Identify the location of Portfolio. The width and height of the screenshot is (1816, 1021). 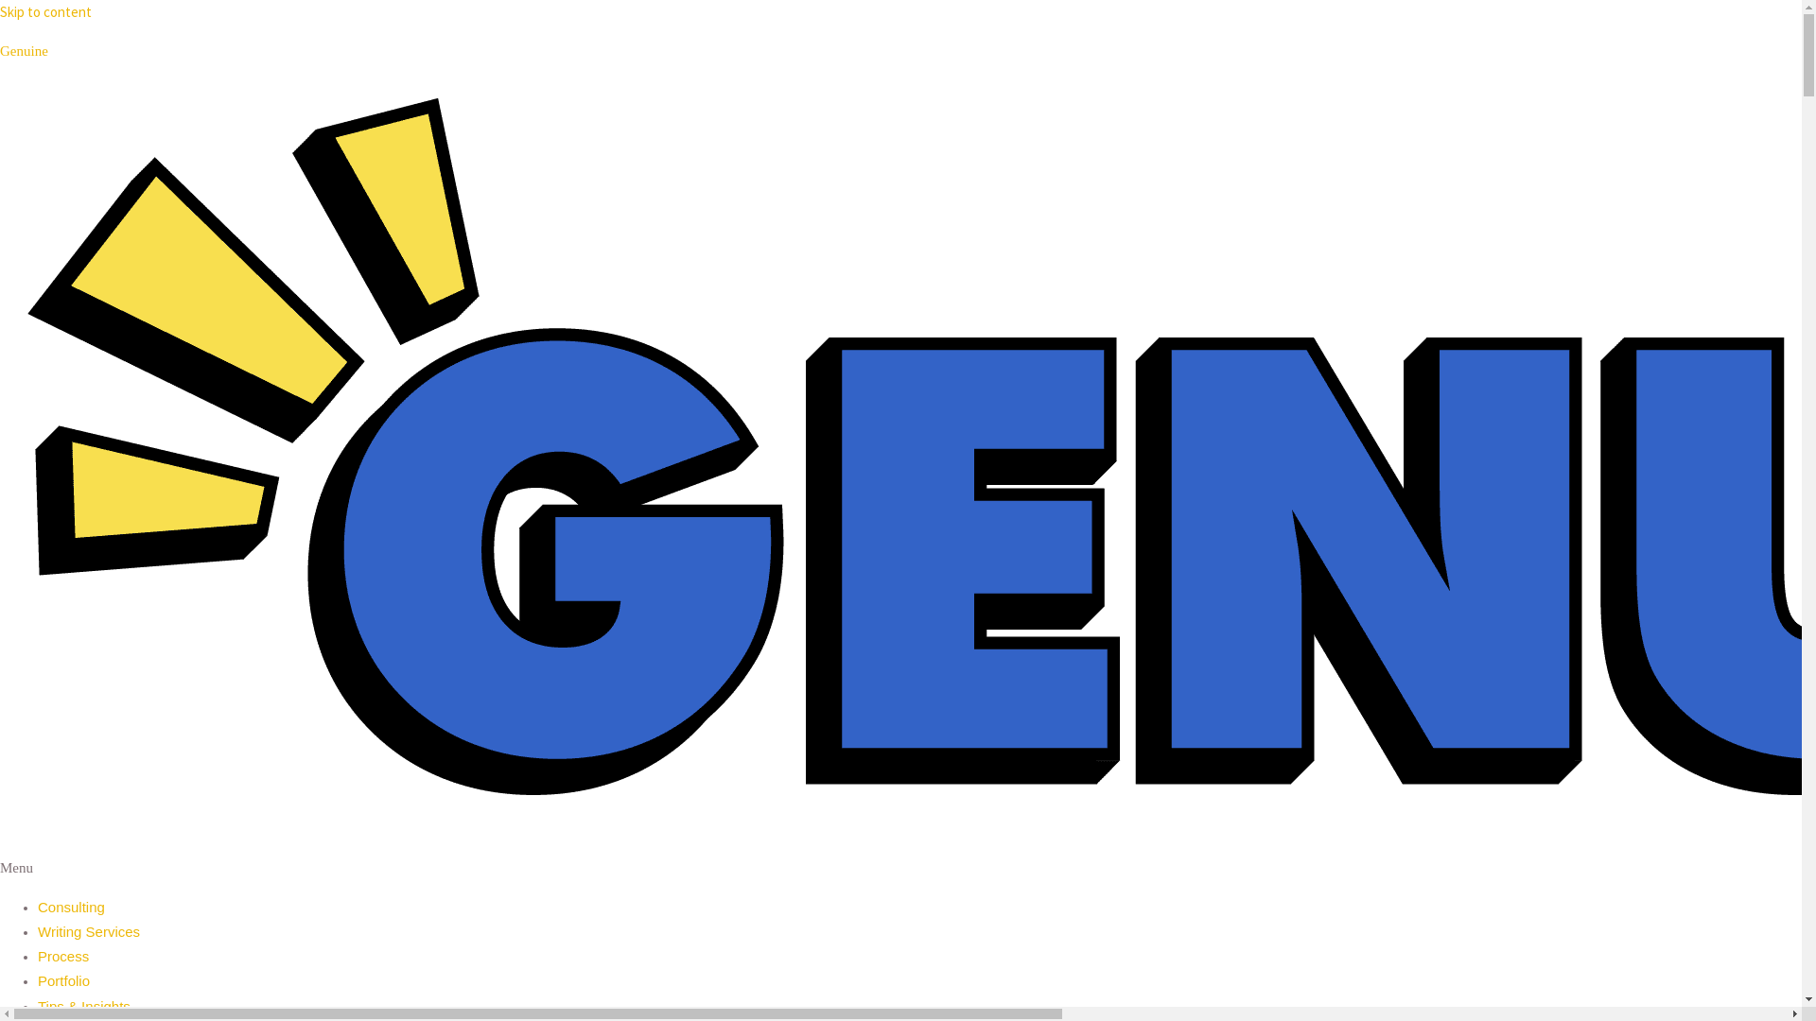
(64, 981).